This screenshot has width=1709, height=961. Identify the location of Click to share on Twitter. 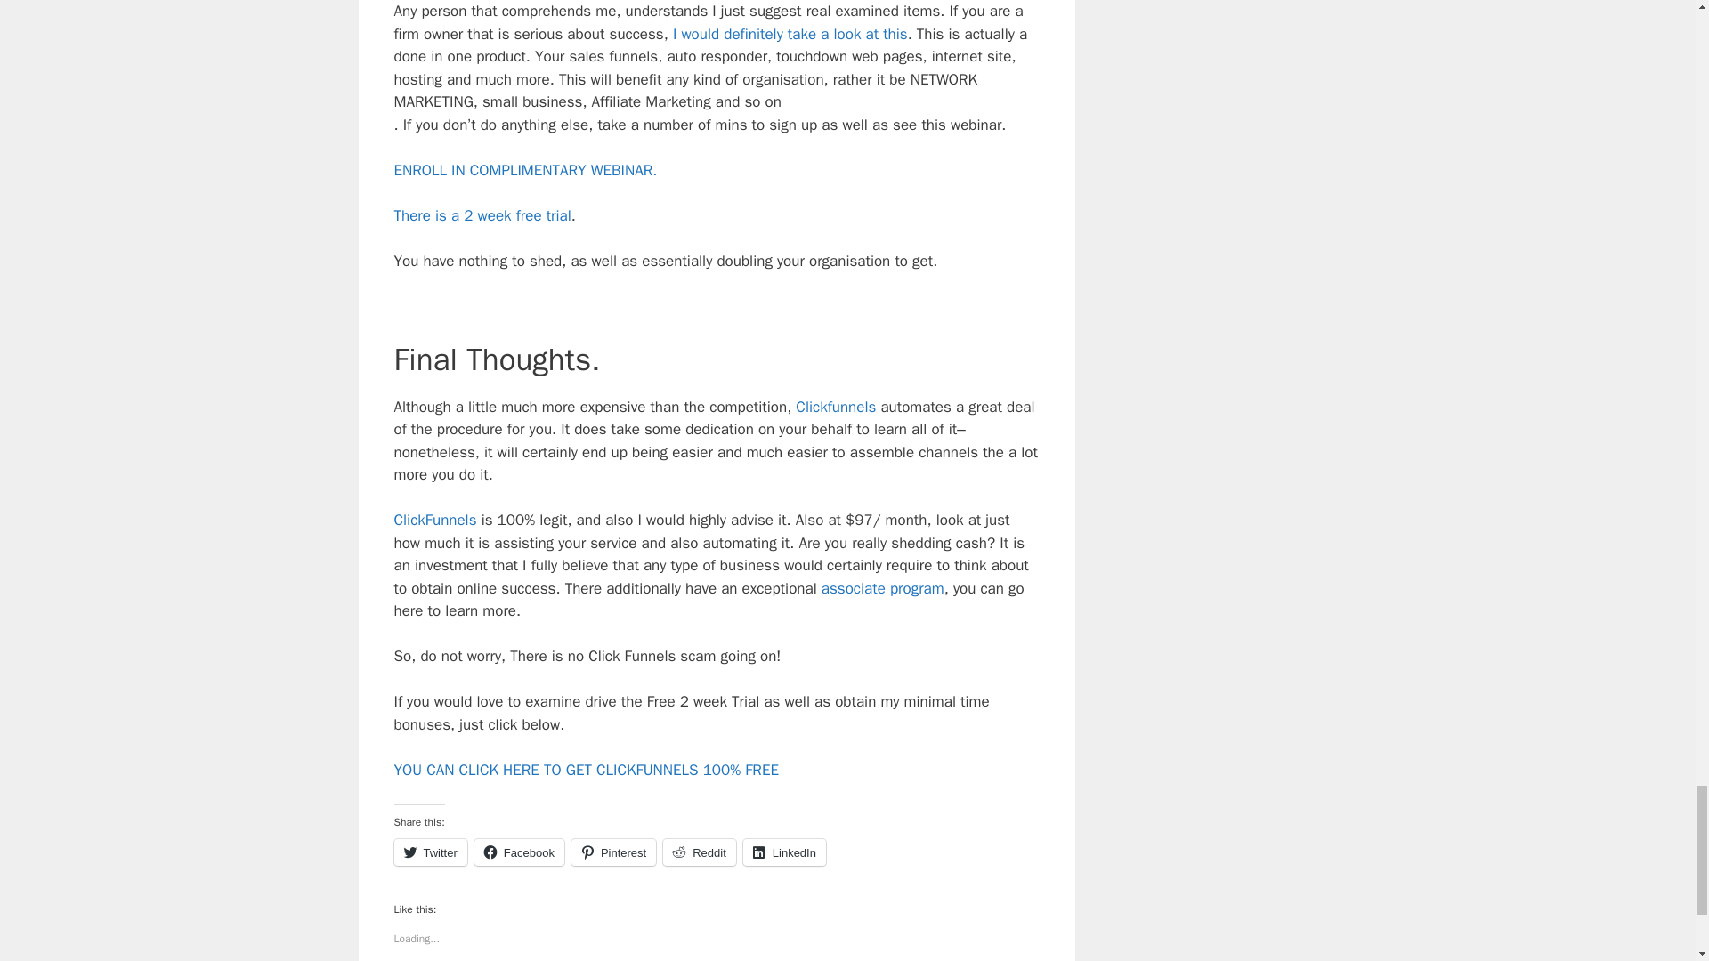
(429, 852).